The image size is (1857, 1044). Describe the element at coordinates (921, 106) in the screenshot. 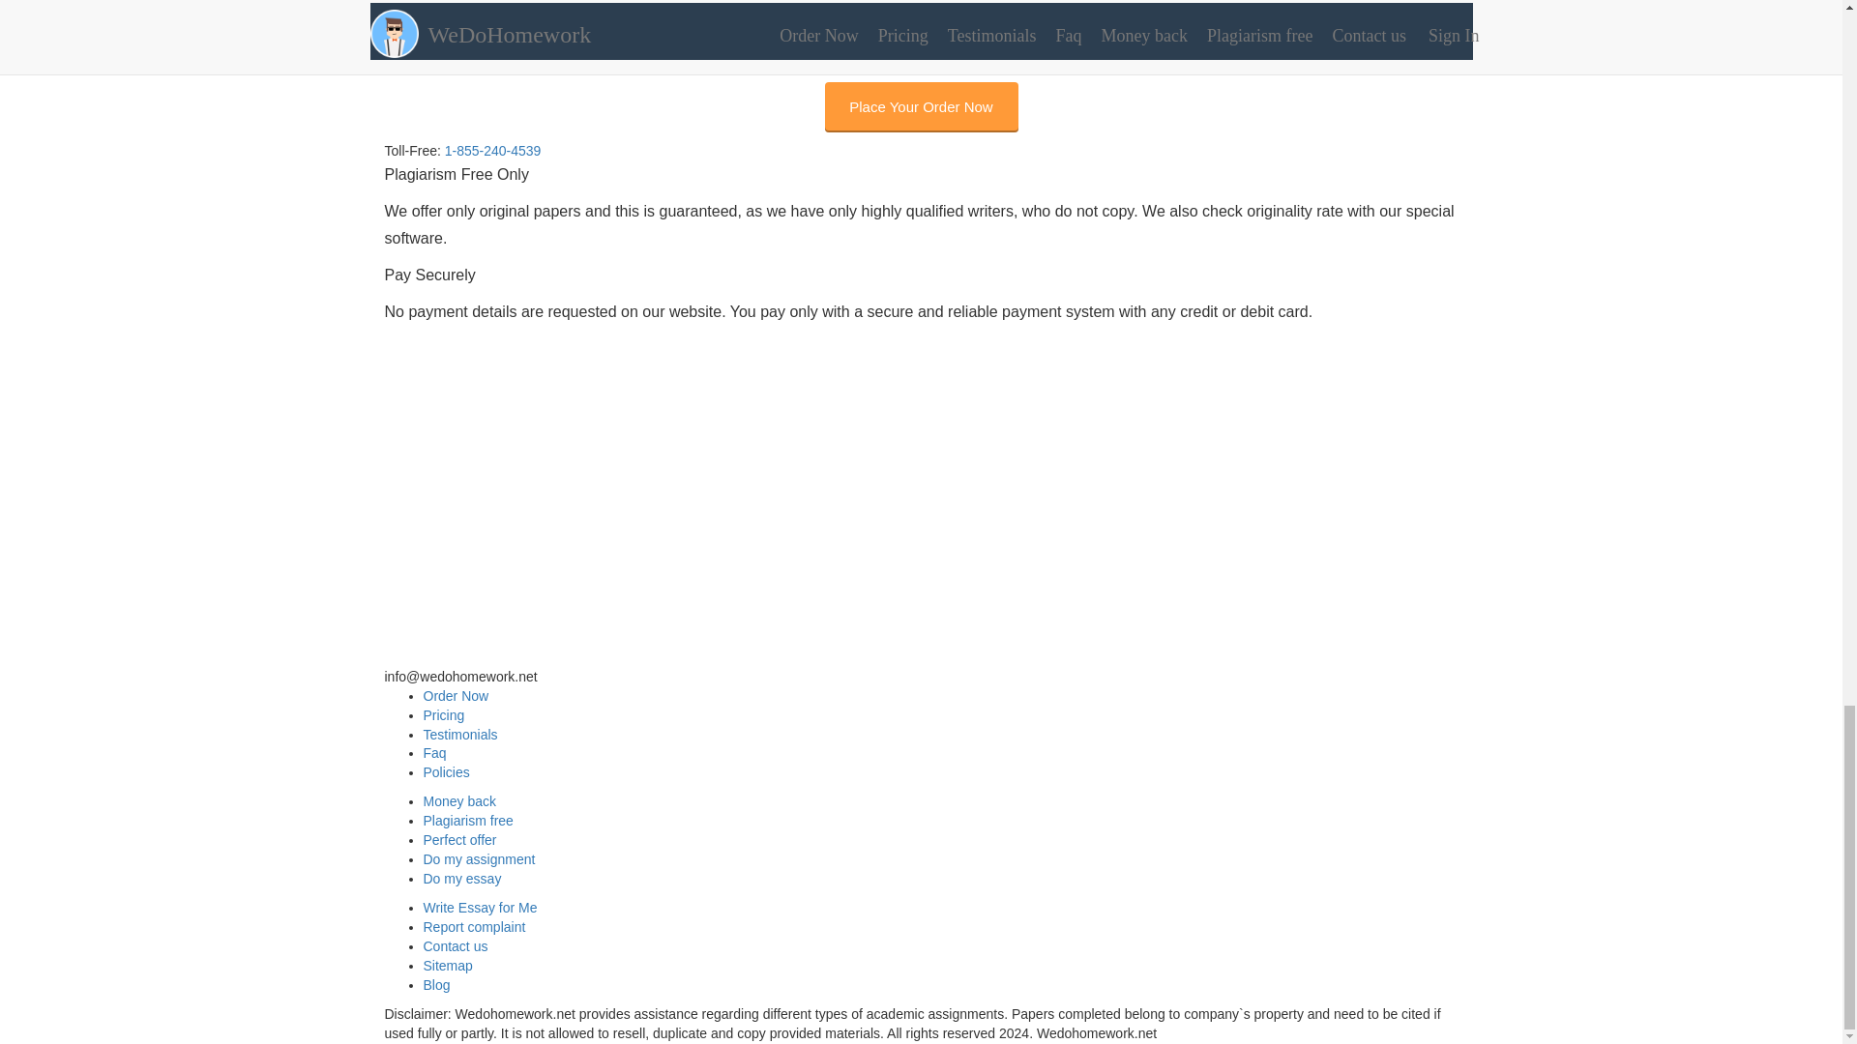

I see `Place Your Order Now` at that location.